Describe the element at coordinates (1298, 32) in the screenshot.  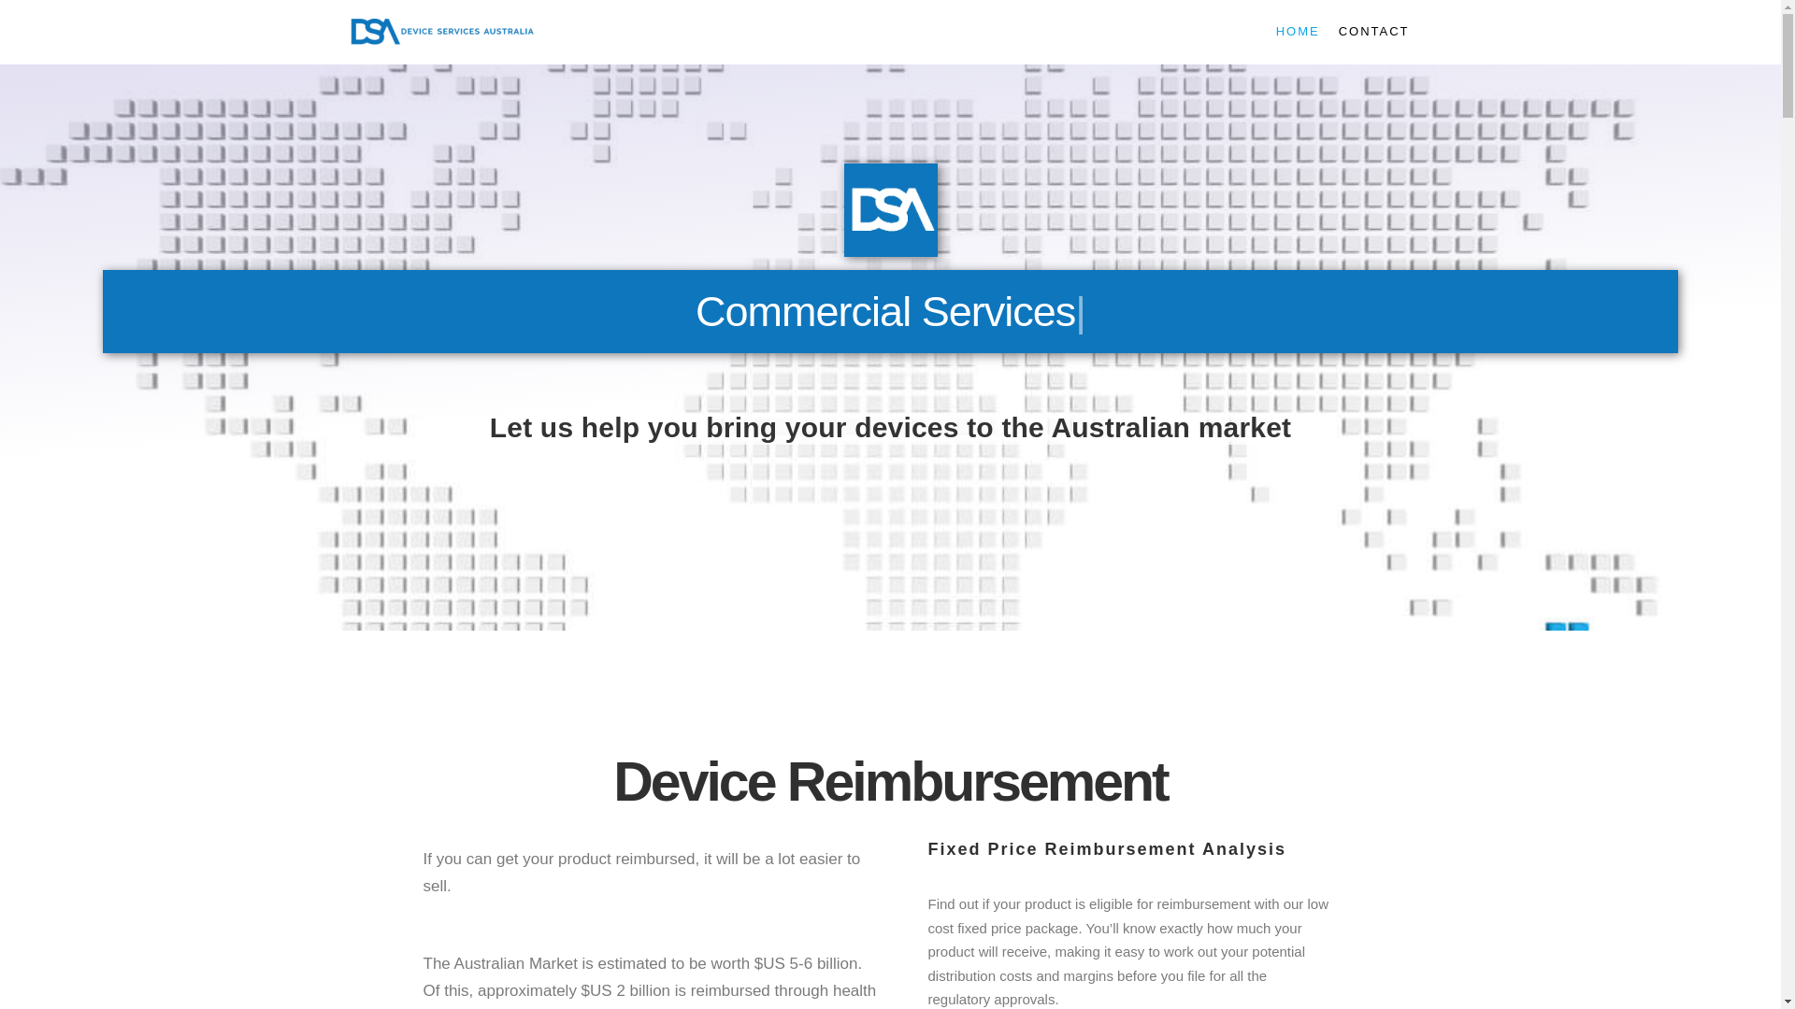
I see `HOME` at that location.